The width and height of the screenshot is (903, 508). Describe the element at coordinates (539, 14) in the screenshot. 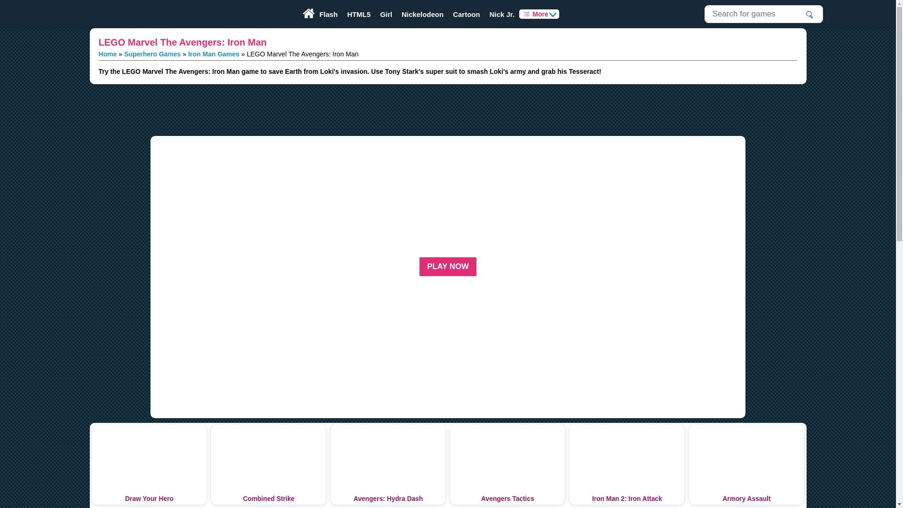

I see `More` at that location.